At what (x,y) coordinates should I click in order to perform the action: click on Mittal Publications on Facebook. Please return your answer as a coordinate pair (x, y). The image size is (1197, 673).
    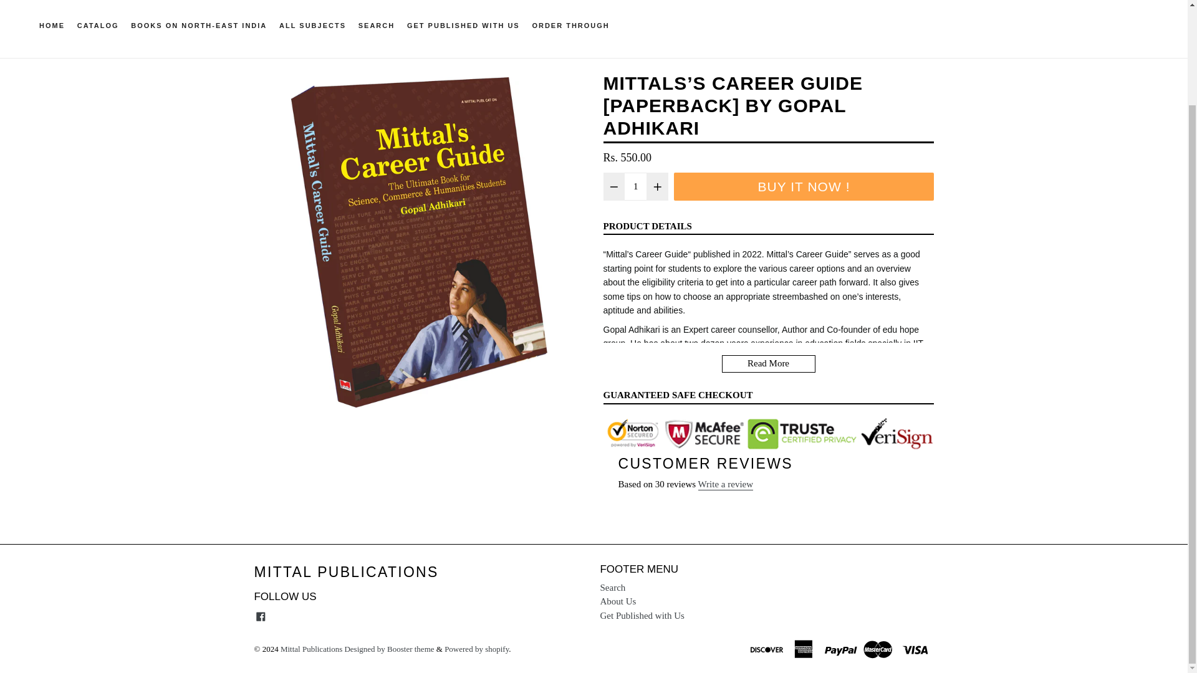
    Looking at the image, I should click on (261, 616).